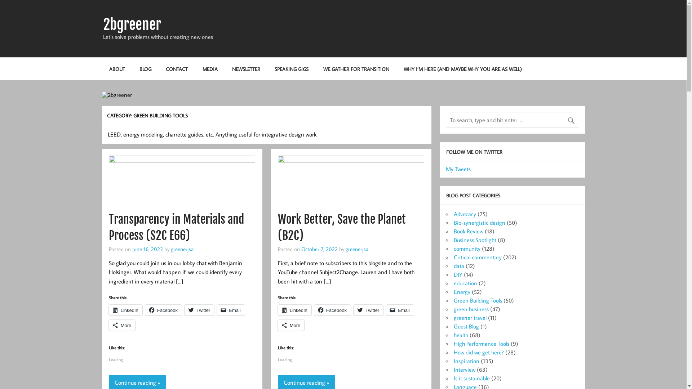 The image size is (692, 389). I want to click on Bio-synergistic design, so click(479, 223).